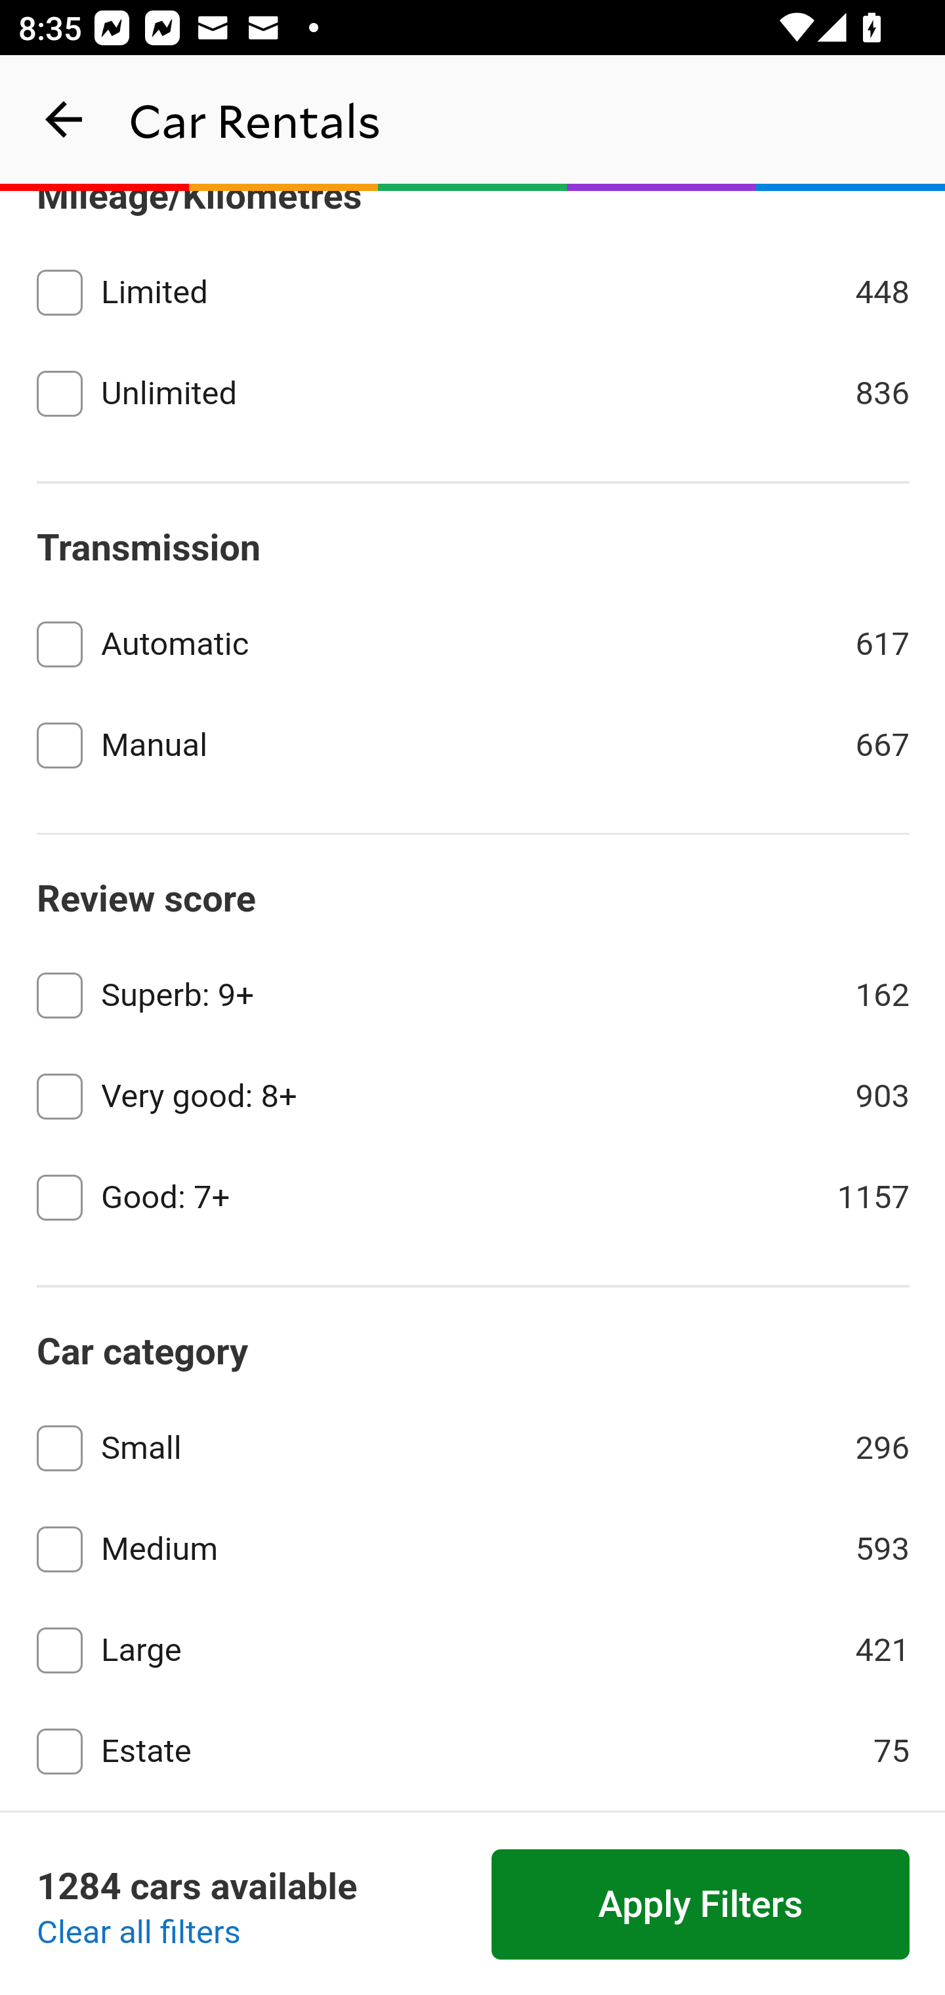  Describe the element at coordinates (139, 1933) in the screenshot. I see `Clear all filters` at that location.